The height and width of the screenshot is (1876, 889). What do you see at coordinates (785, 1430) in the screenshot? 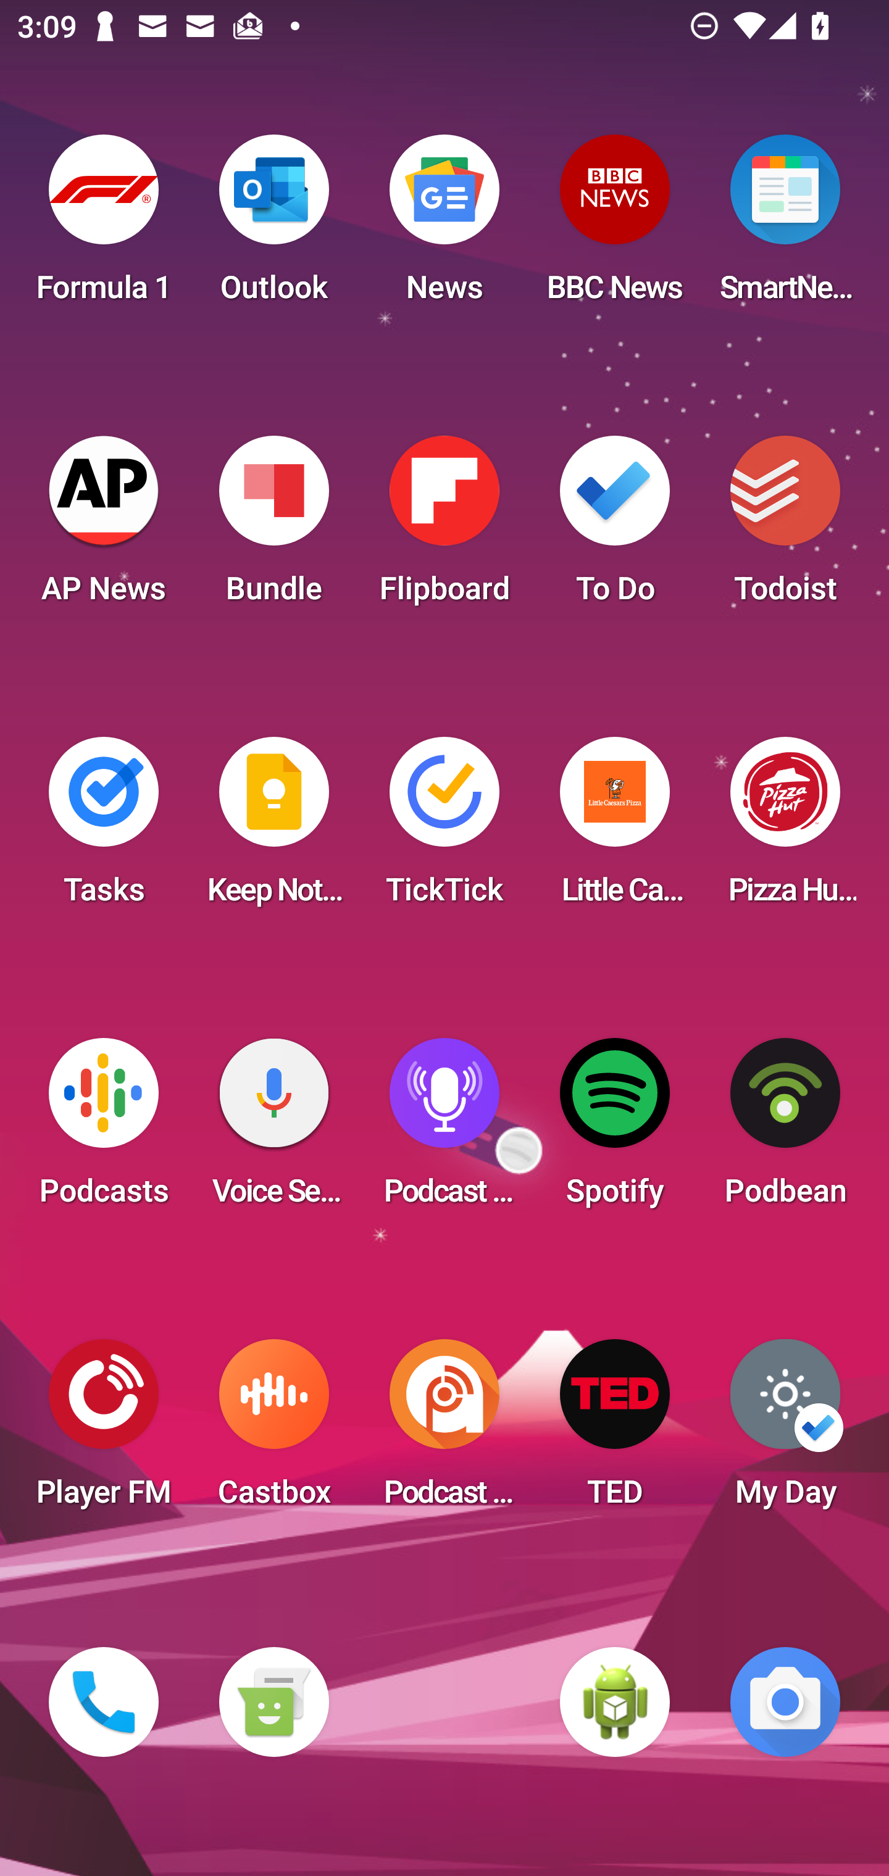
I see `My Day` at bounding box center [785, 1430].